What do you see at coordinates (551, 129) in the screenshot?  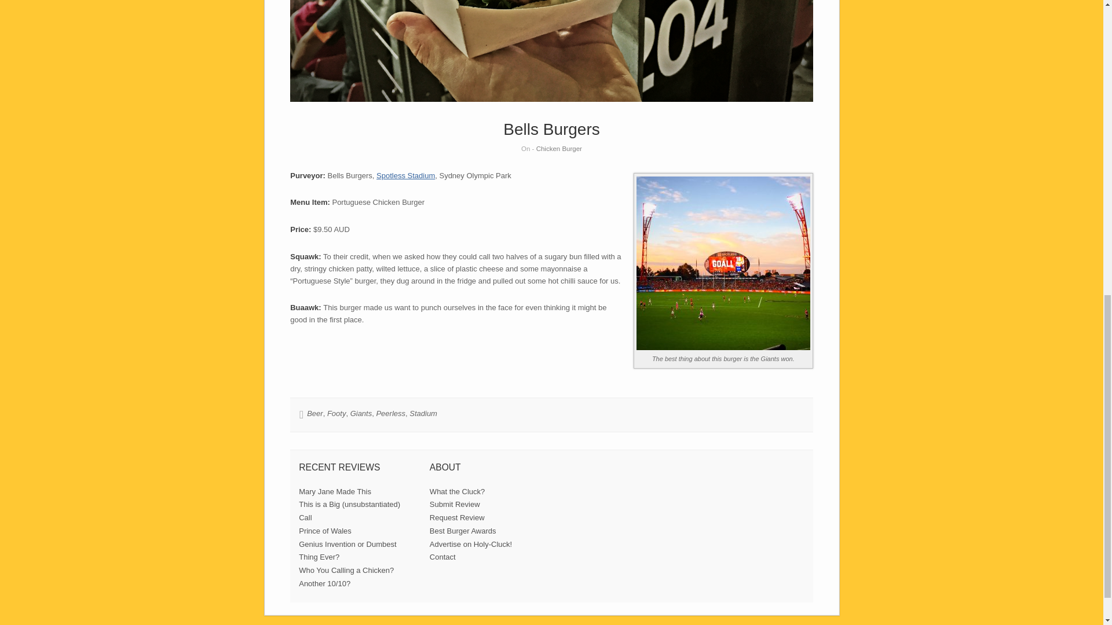 I see `Bells Burgers` at bounding box center [551, 129].